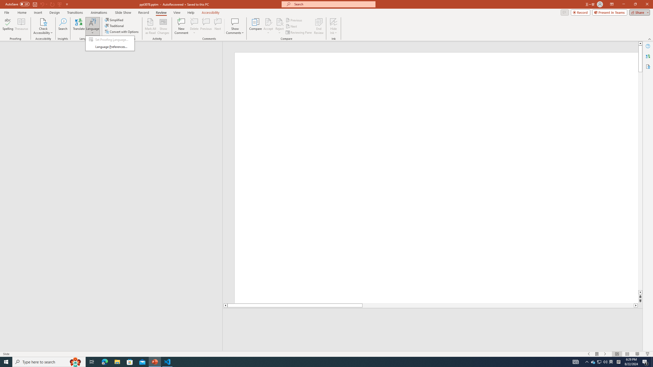  What do you see at coordinates (110, 43) in the screenshot?
I see `&Language` at bounding box center [110, 43].